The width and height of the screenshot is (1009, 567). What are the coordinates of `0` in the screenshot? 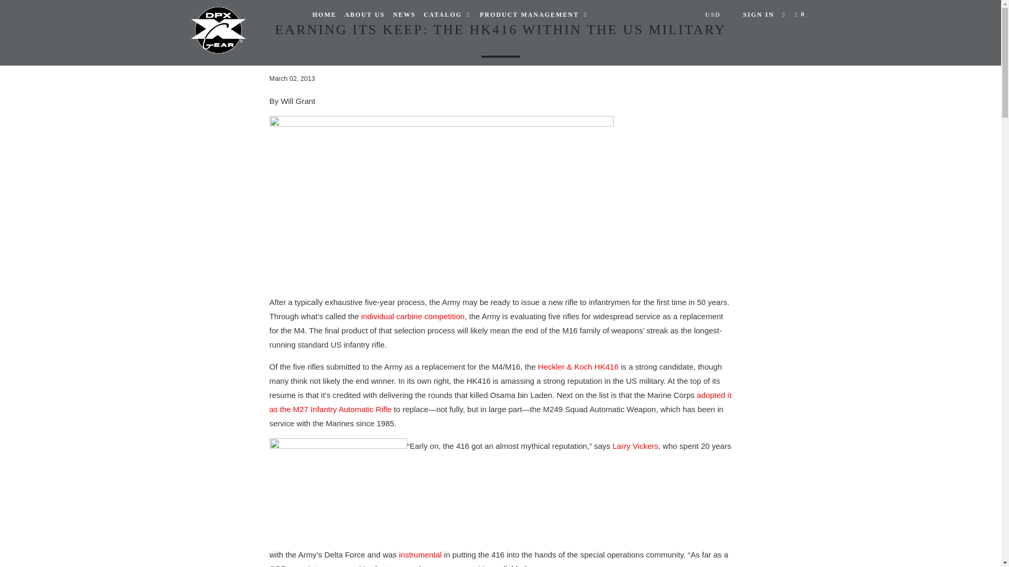 It's located at (801, 15).